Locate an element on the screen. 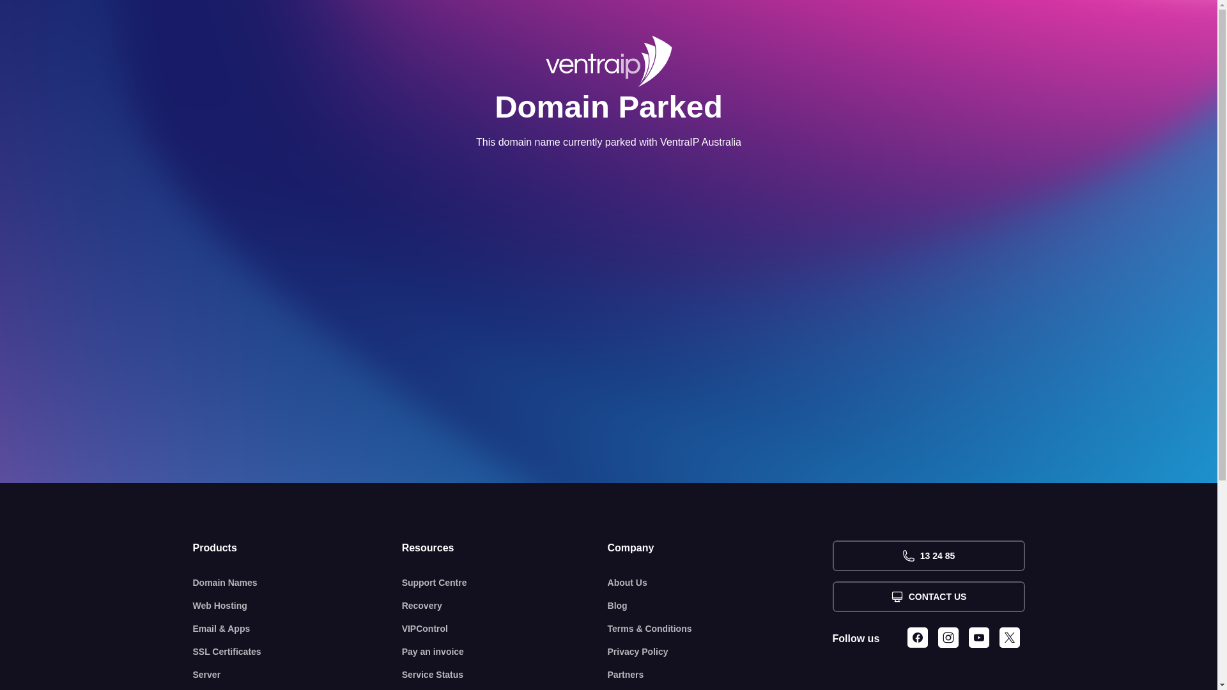 This screenshot has height=690, width=1227. Pay an invoice is located at coordinates (505, 652).